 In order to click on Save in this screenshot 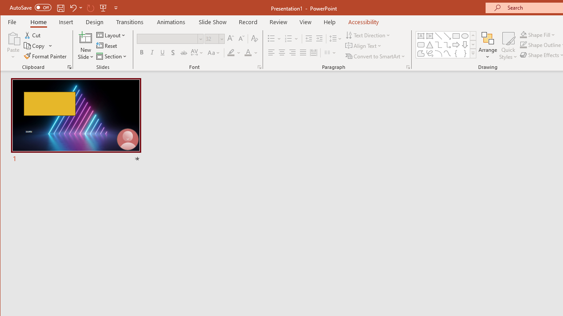, I will do `click(61, 8)`.